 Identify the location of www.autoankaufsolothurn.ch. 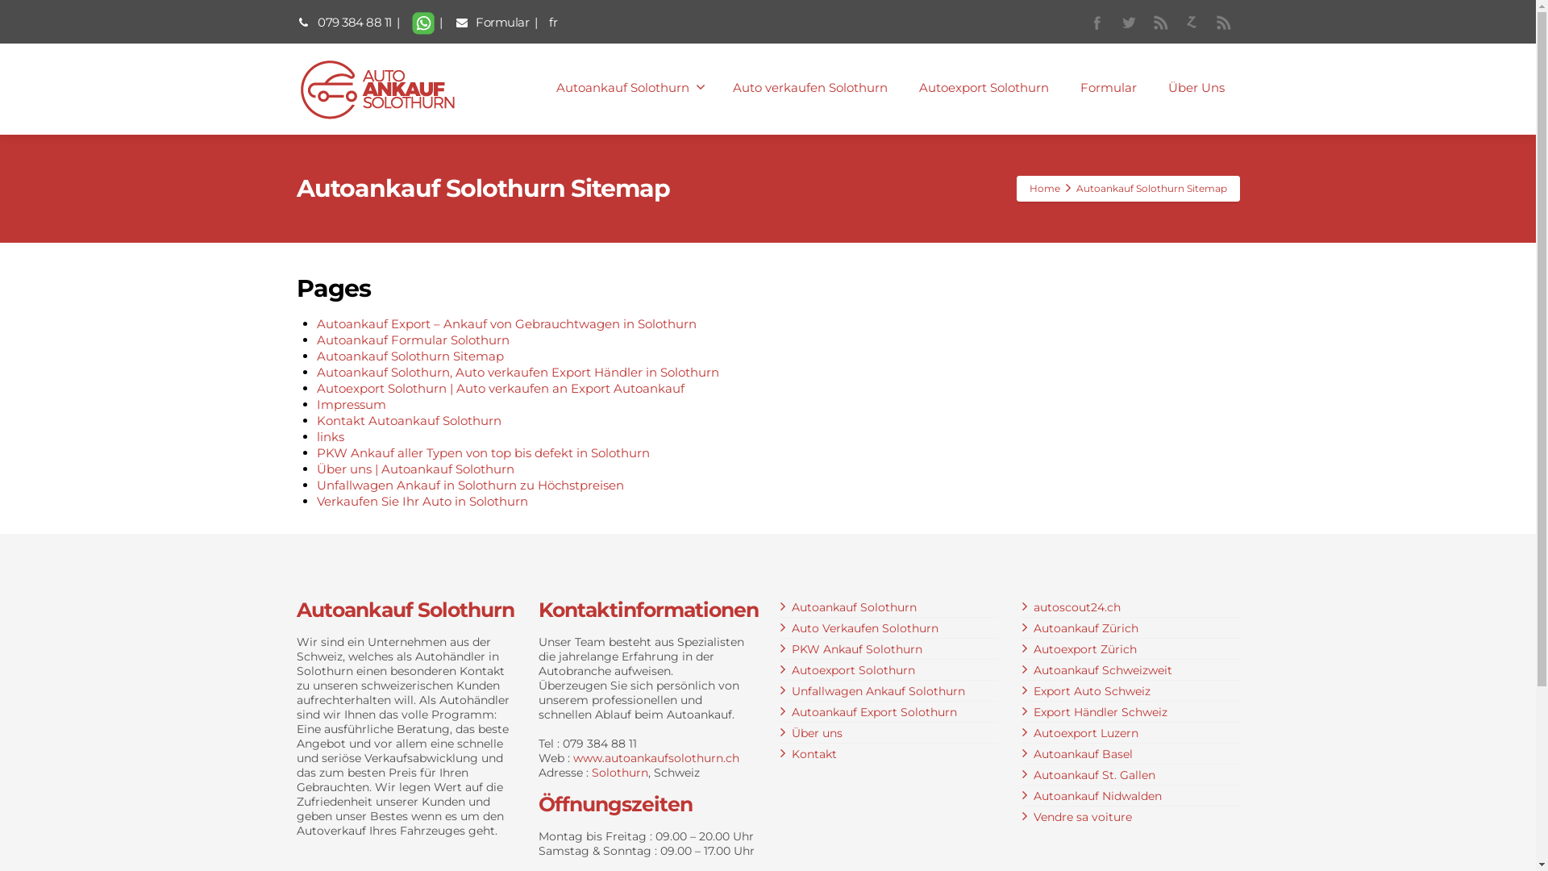
(655, 758).